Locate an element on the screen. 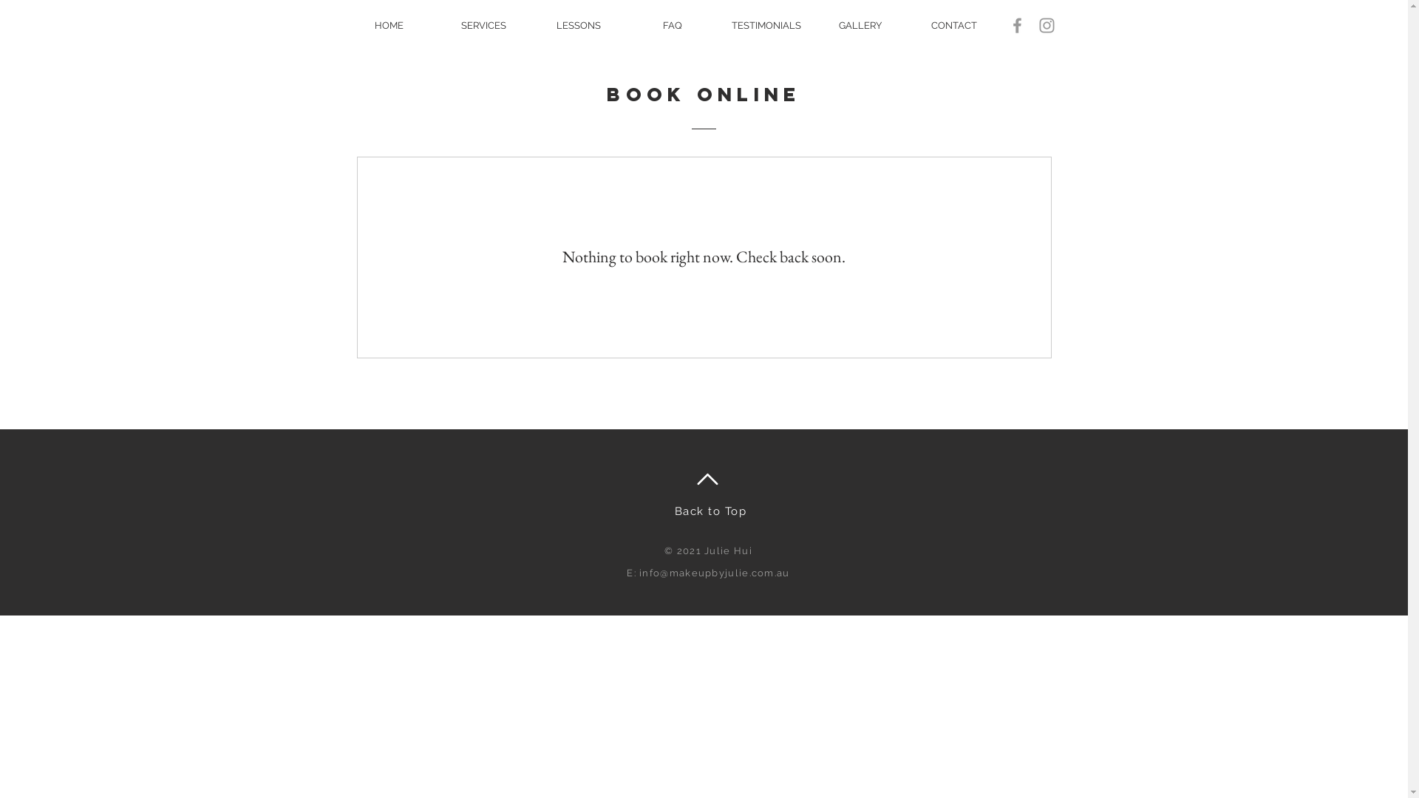 Image resolution: width=1419 pixels, height=798 pixels. CONTACT is located at coordinates (955, 25).